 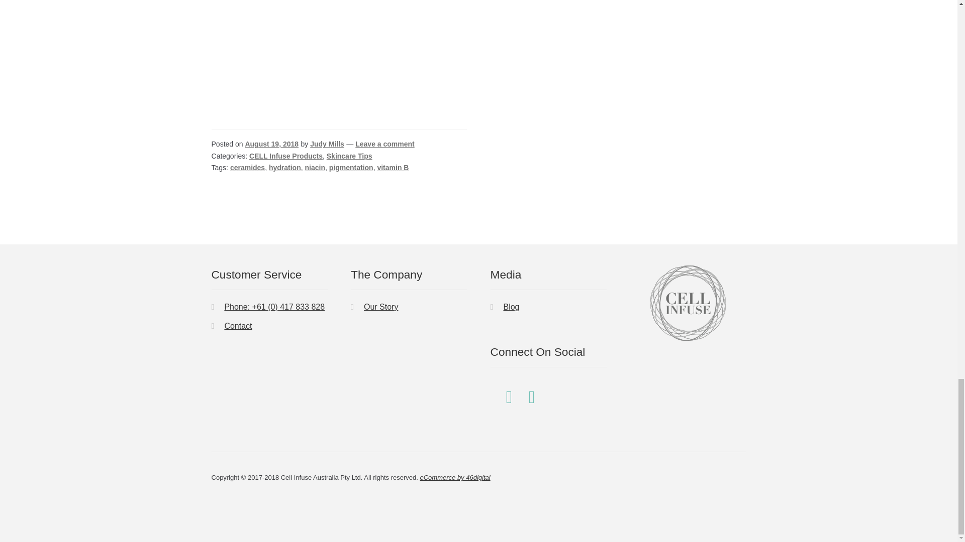 What do you see at coordinates (238, 326) in the screenshot?
I see `Contact` at bounding box center [238, 326].